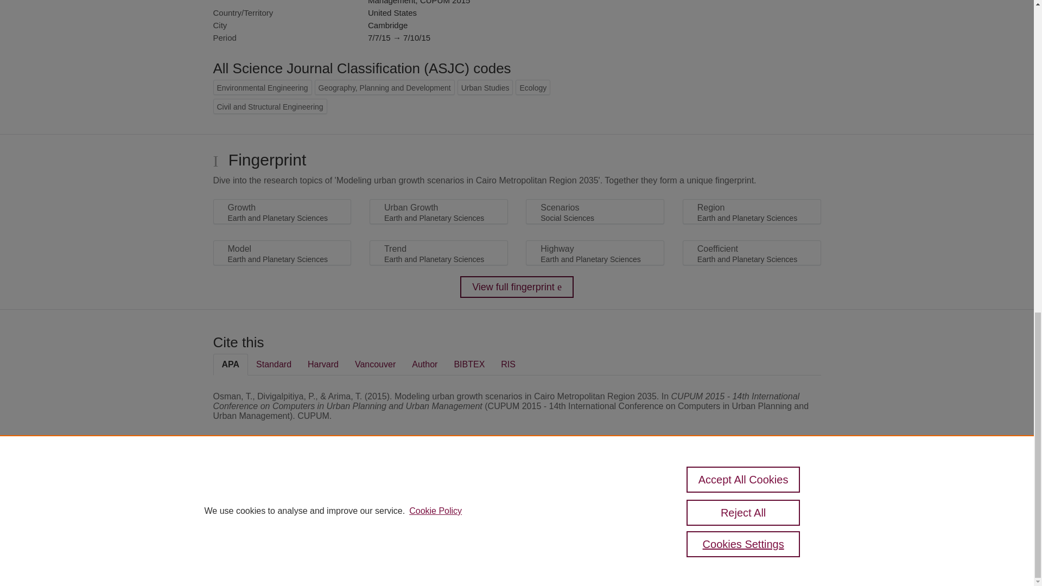 The image size is (1042, 586). What do you see at coordinates (259, 492) in the screenshot?
I see `Pure` at bounding box center [259, 492].